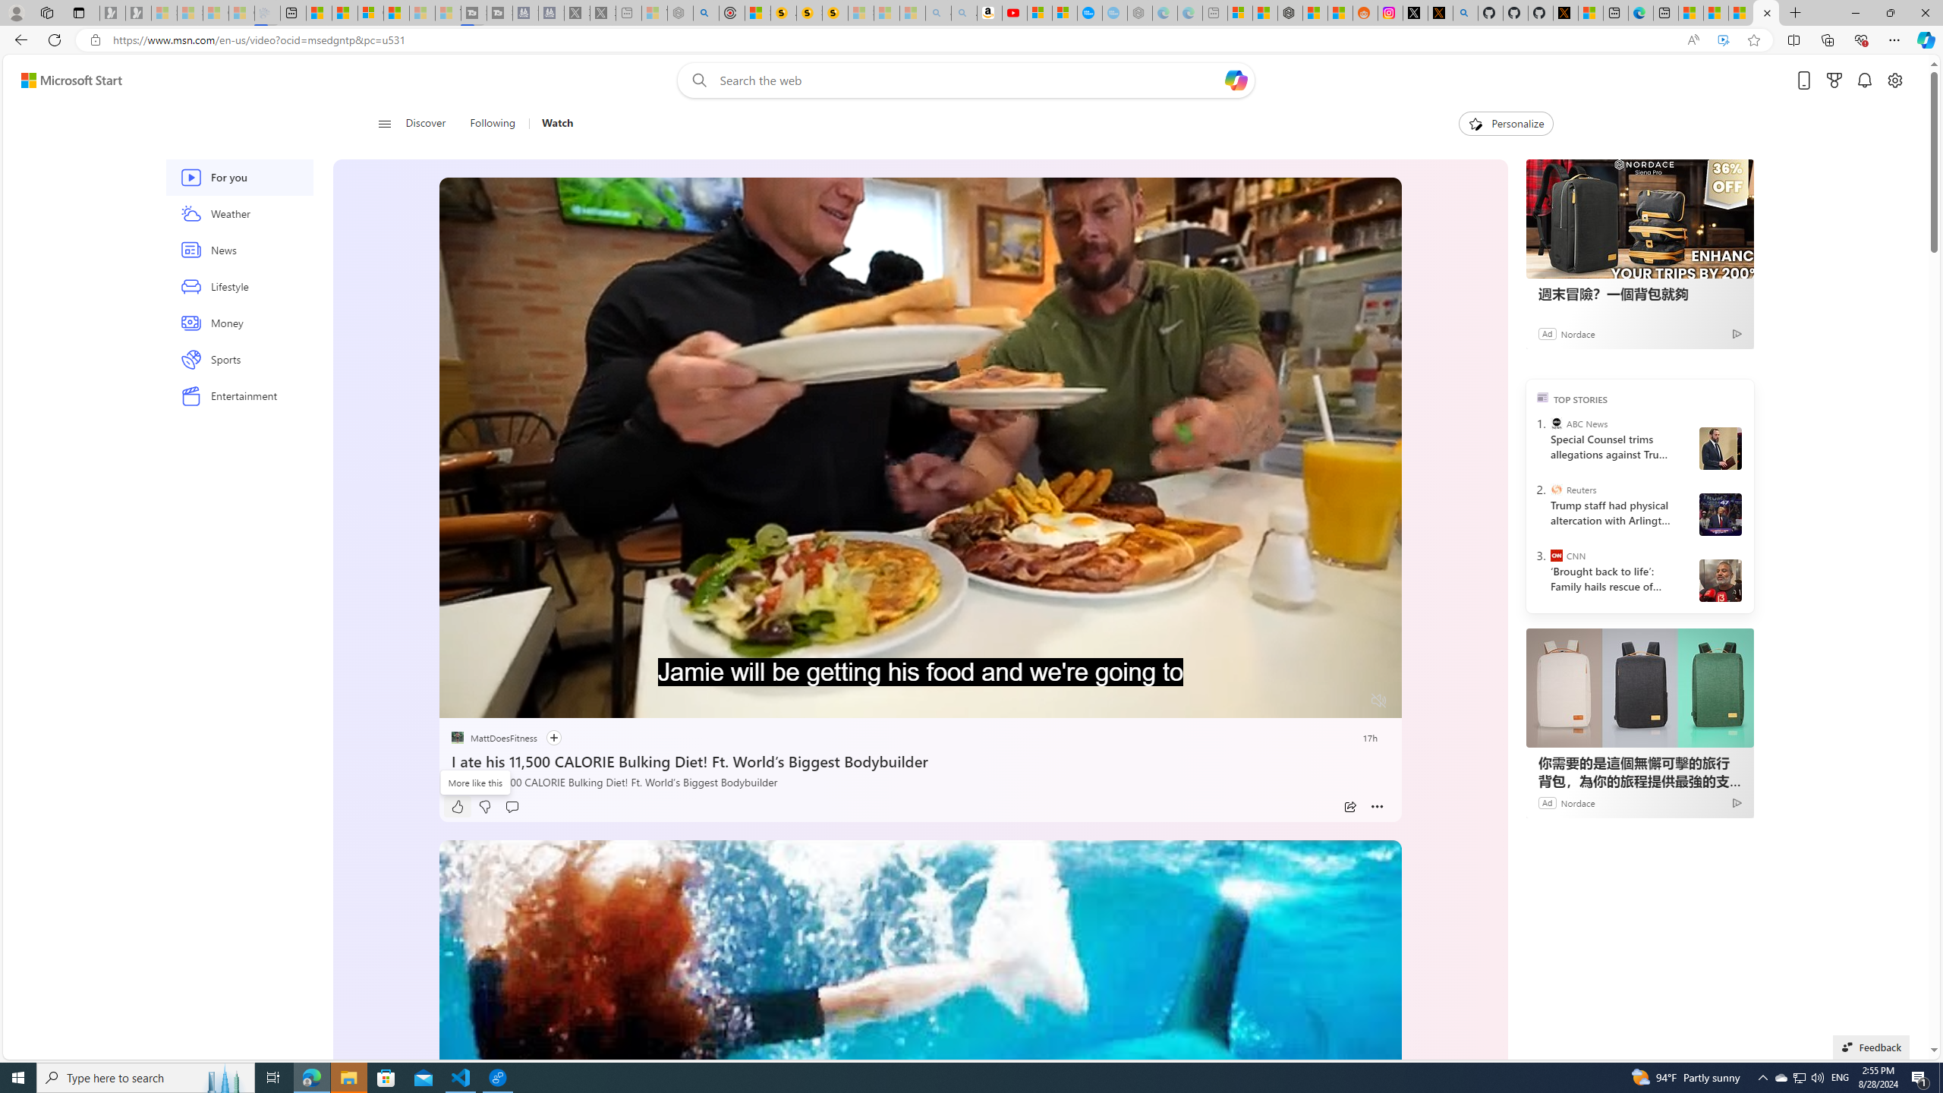  I want to click on Ad, so click(1547, 802).